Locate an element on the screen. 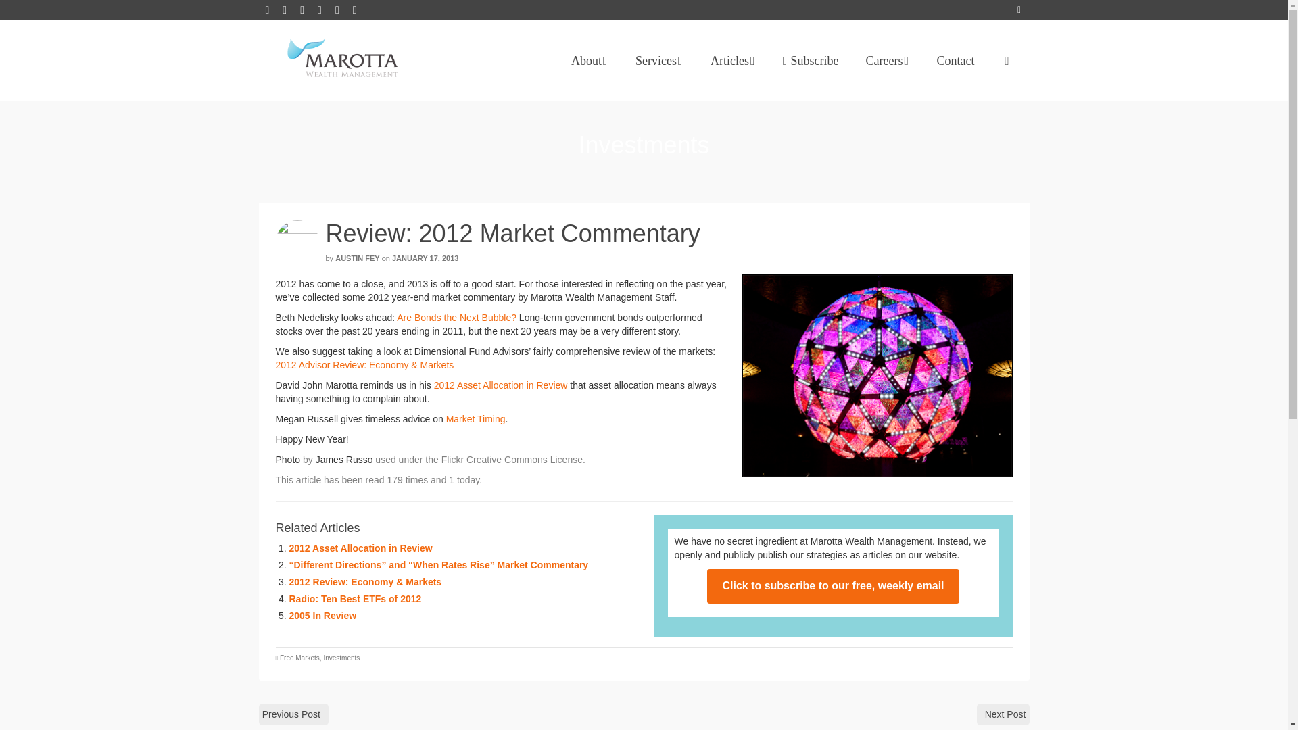 Image resolution: width=1298 pixels, height=730 pixels. Services is located at coordinates (659, 61).